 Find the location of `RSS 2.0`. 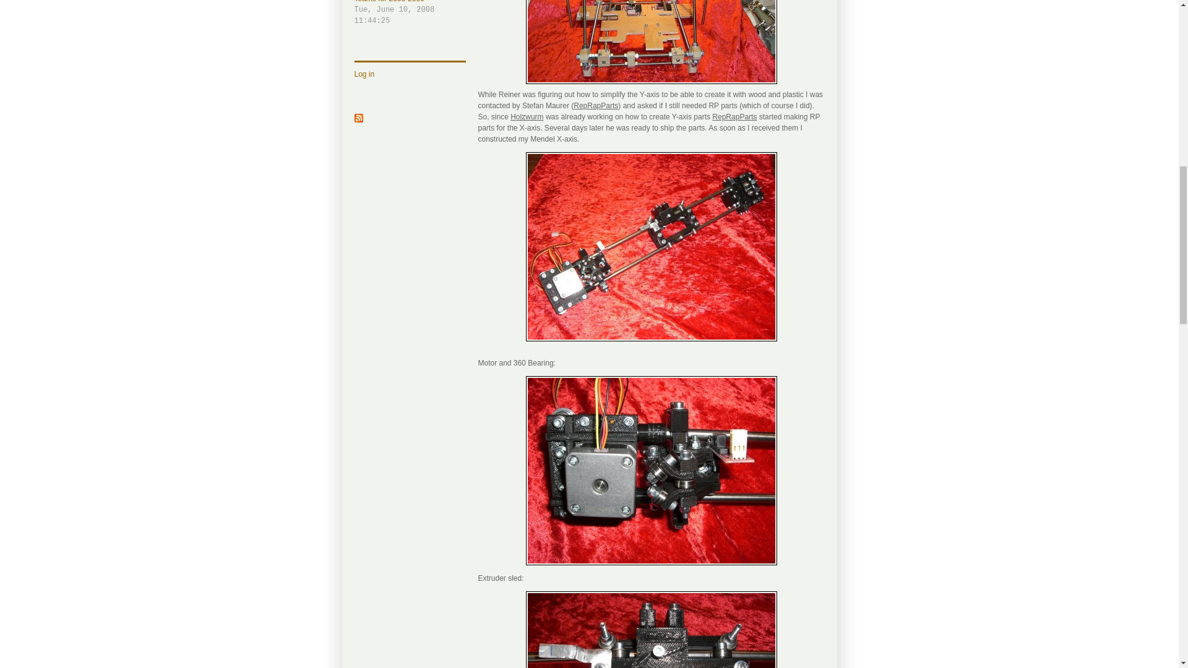

RSS 2.0 is located at coordinates (358, 119).